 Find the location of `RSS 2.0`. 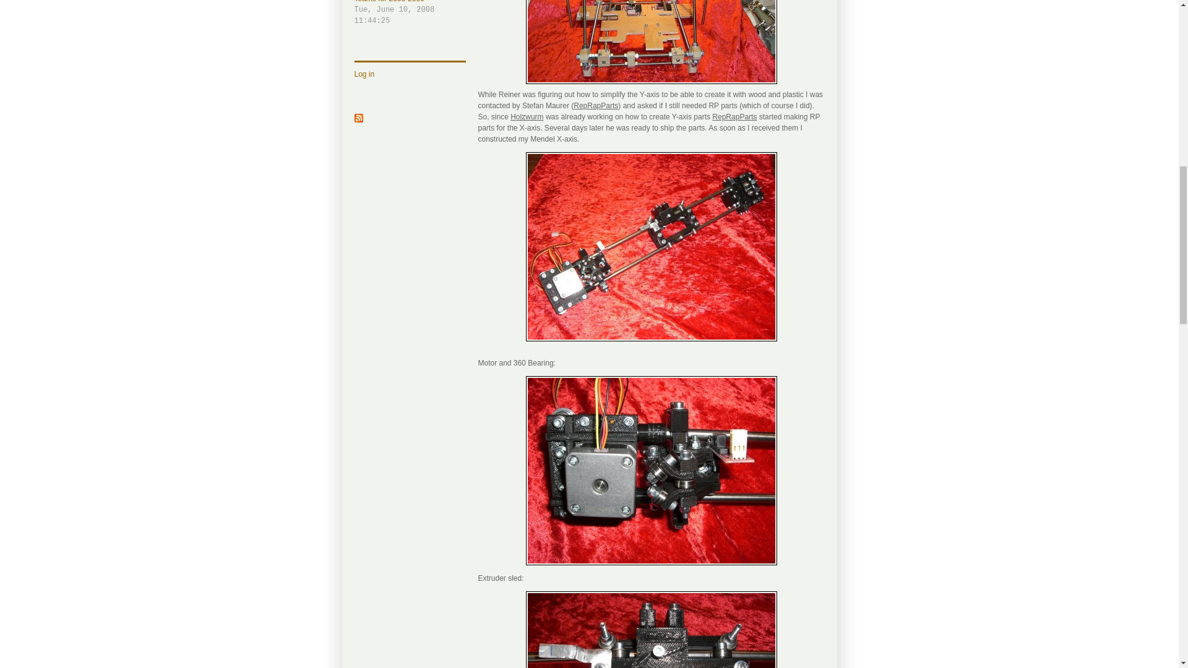

RSS 2.0 is located at coordinates (358, 119).